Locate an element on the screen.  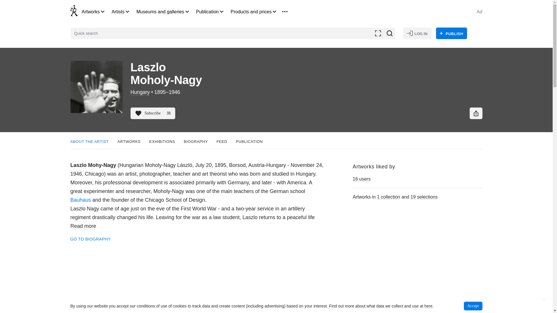
Accept is located at coordinates (473, 306).